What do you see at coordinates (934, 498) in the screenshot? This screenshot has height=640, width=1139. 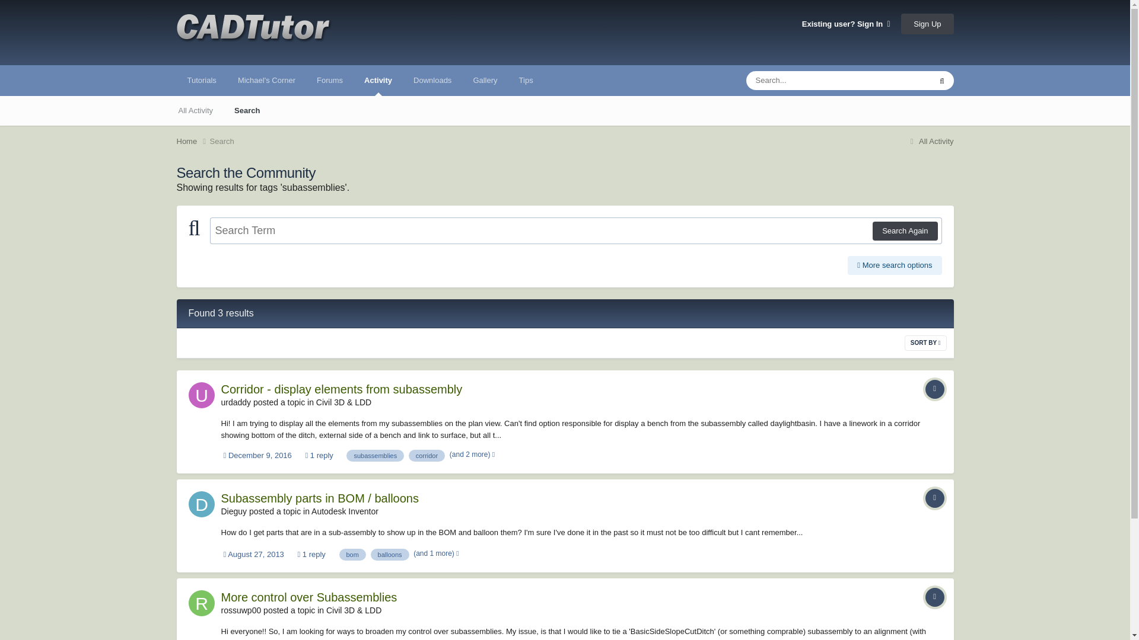 I see `Topic` at bounding box center [934, 498].